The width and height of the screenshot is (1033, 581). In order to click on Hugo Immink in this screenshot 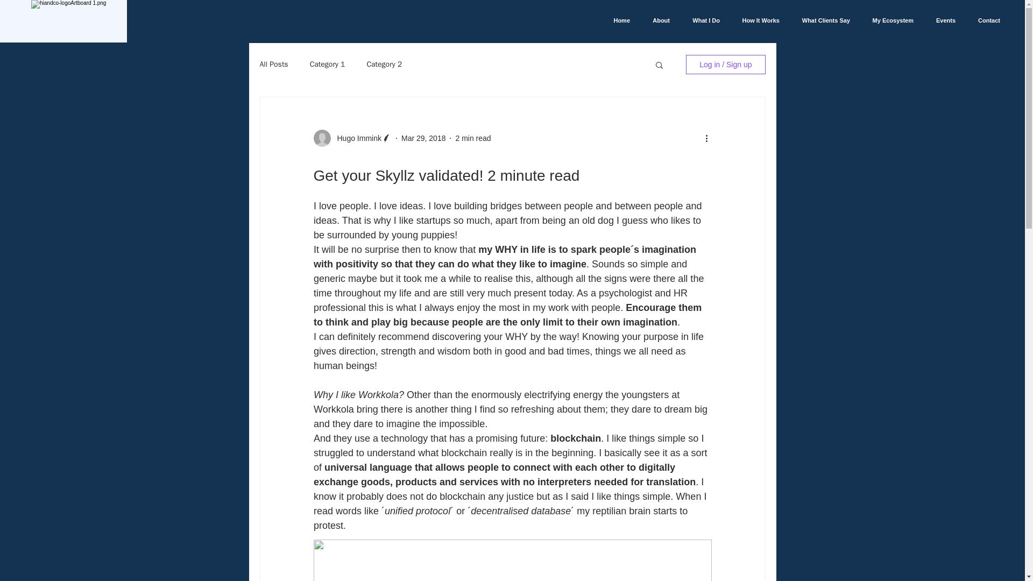, I will do `click(356, 138)`.